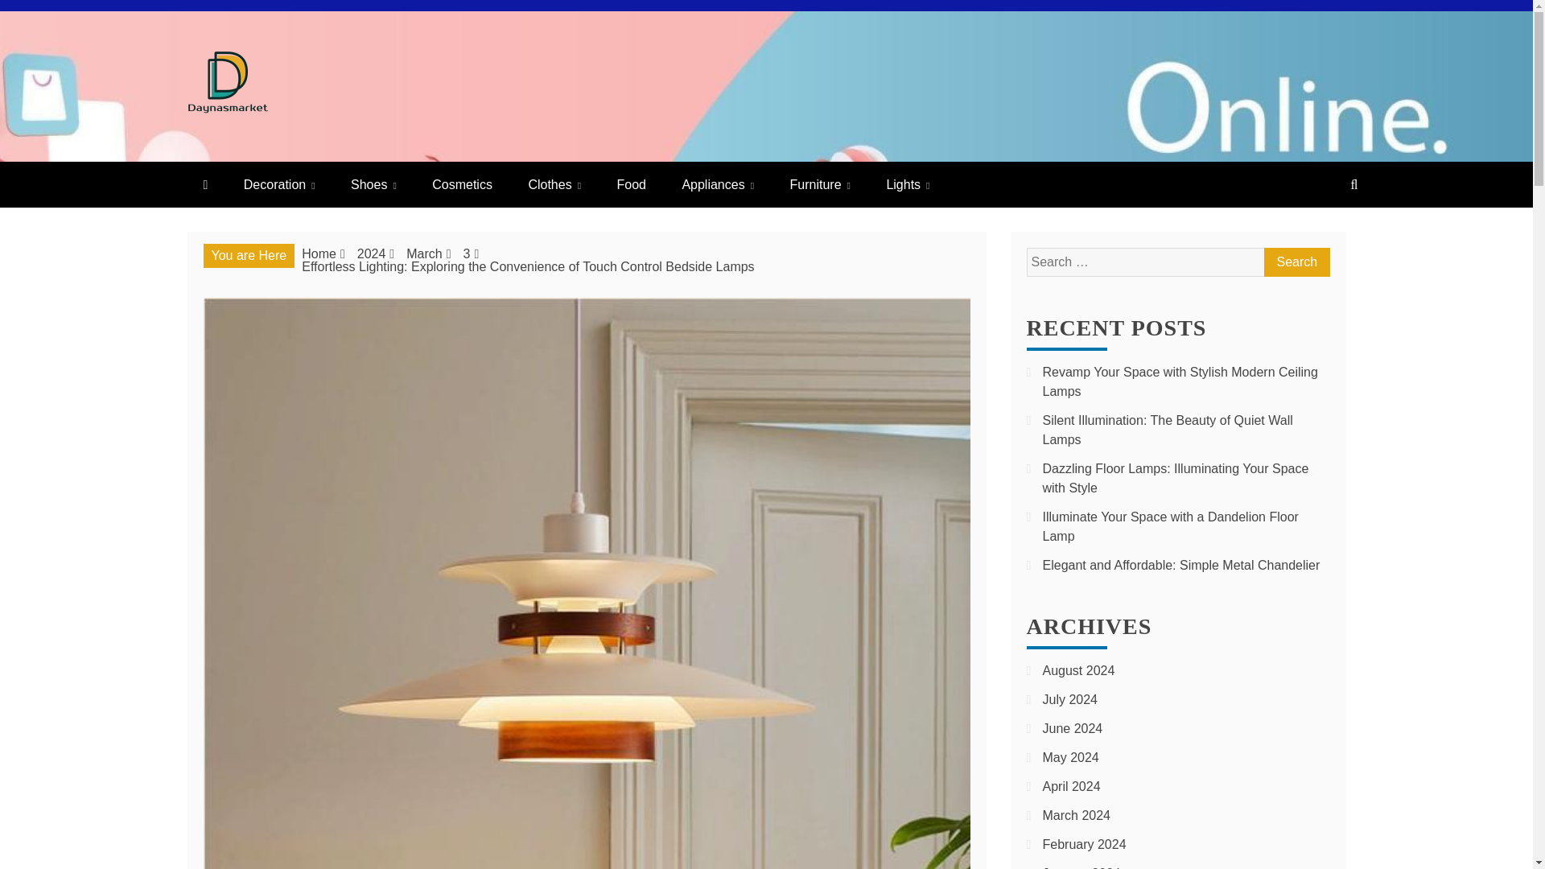  What do you see at coordinates (908, 184) in the screenshot?
I see `Lights` at bounding box center [908, 184].